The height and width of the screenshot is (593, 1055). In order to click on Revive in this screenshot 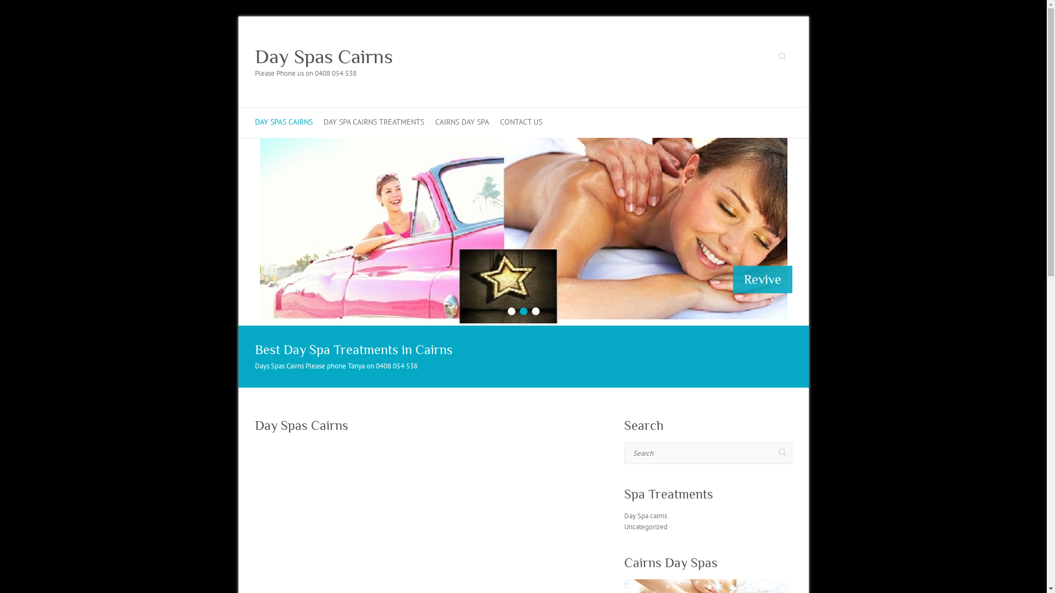, I will do `click(523, 231)`.